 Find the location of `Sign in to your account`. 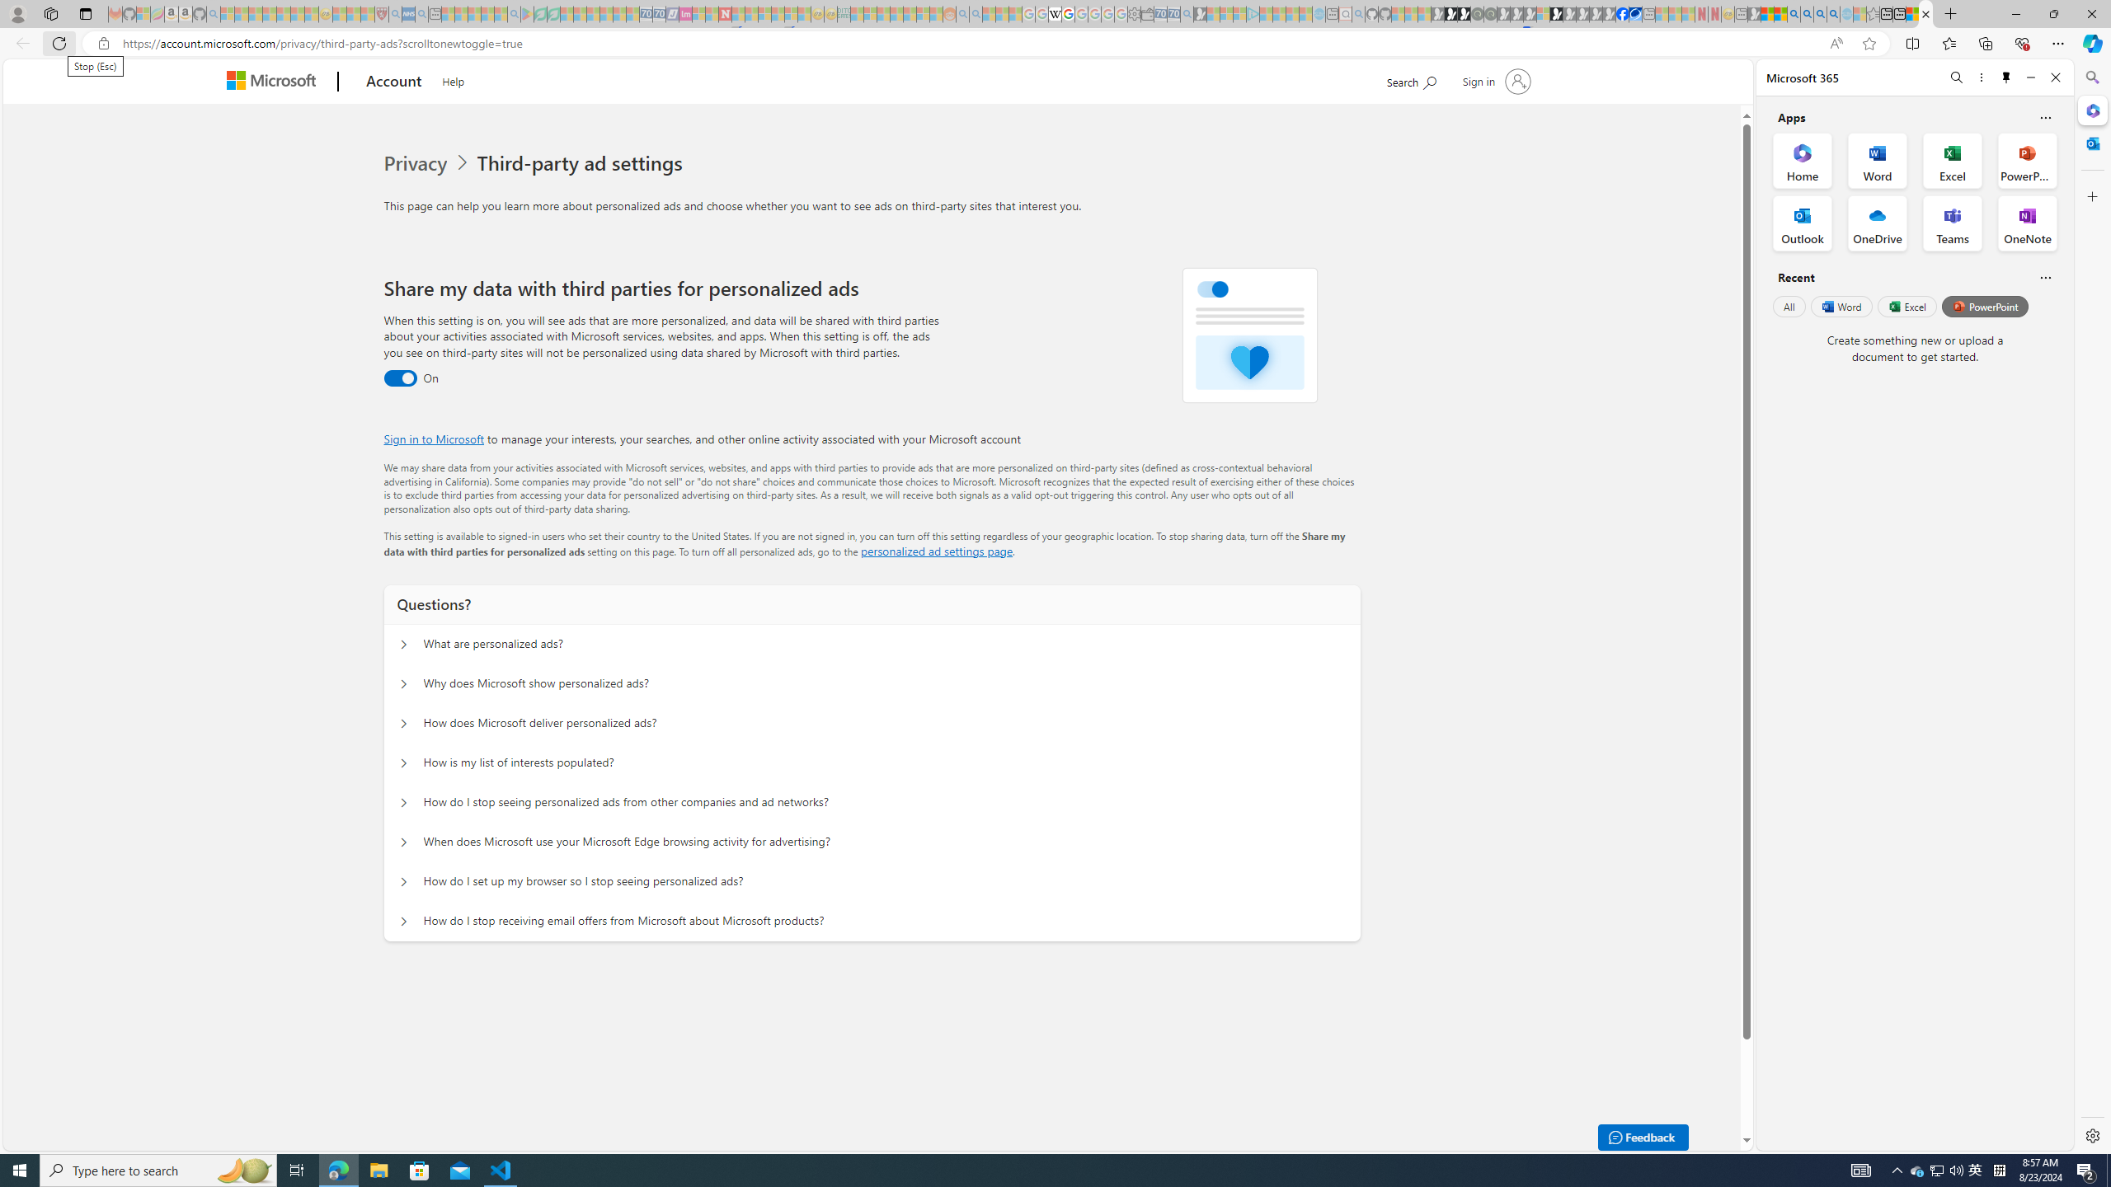

Sign in to your account is located at coordinates (1496, 81).